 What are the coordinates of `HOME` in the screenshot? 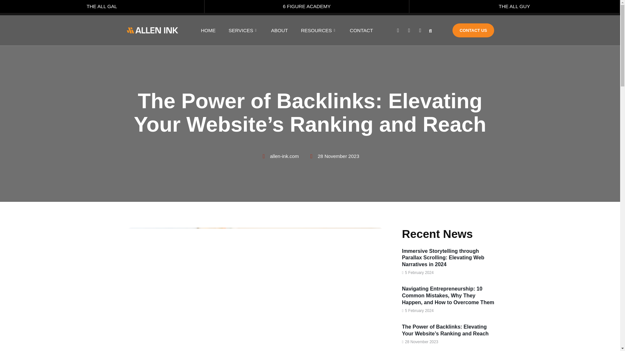 It's located at (215, 30).